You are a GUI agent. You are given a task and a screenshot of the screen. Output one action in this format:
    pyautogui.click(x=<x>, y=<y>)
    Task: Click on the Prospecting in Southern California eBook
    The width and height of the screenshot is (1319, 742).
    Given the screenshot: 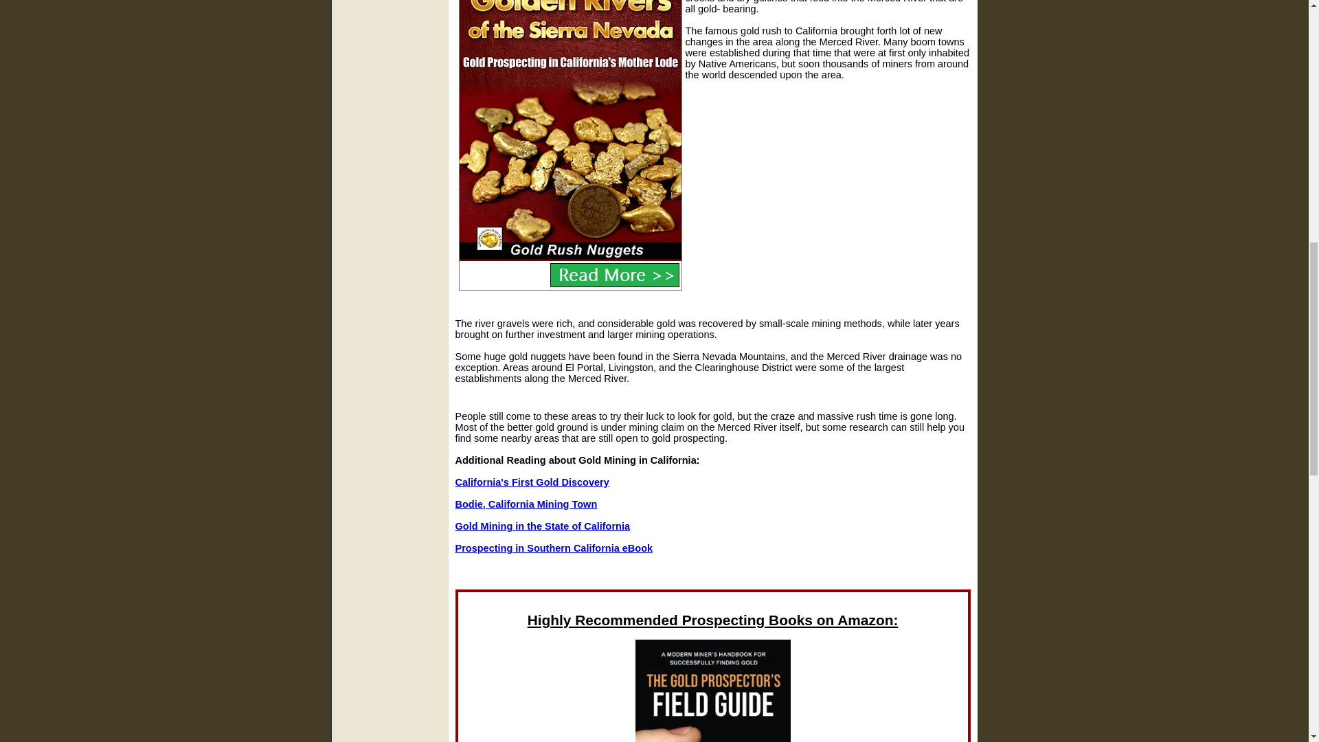 What is the action you would take?
    pyautogui.click(x=554, y=548)
    